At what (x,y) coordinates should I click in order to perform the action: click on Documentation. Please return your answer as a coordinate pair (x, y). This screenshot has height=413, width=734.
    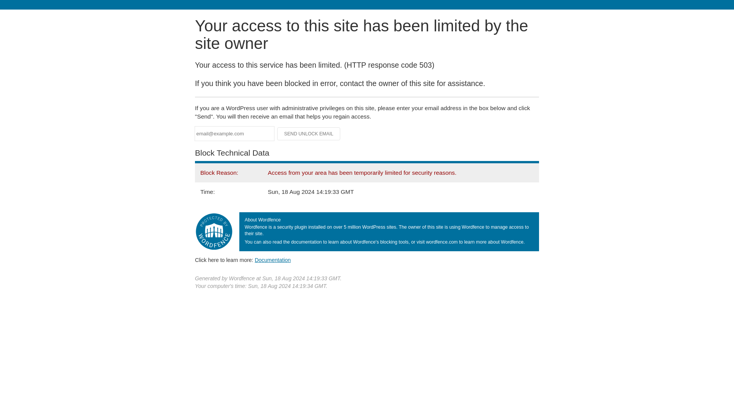
    Looking at the image, I should click on (273, 260).